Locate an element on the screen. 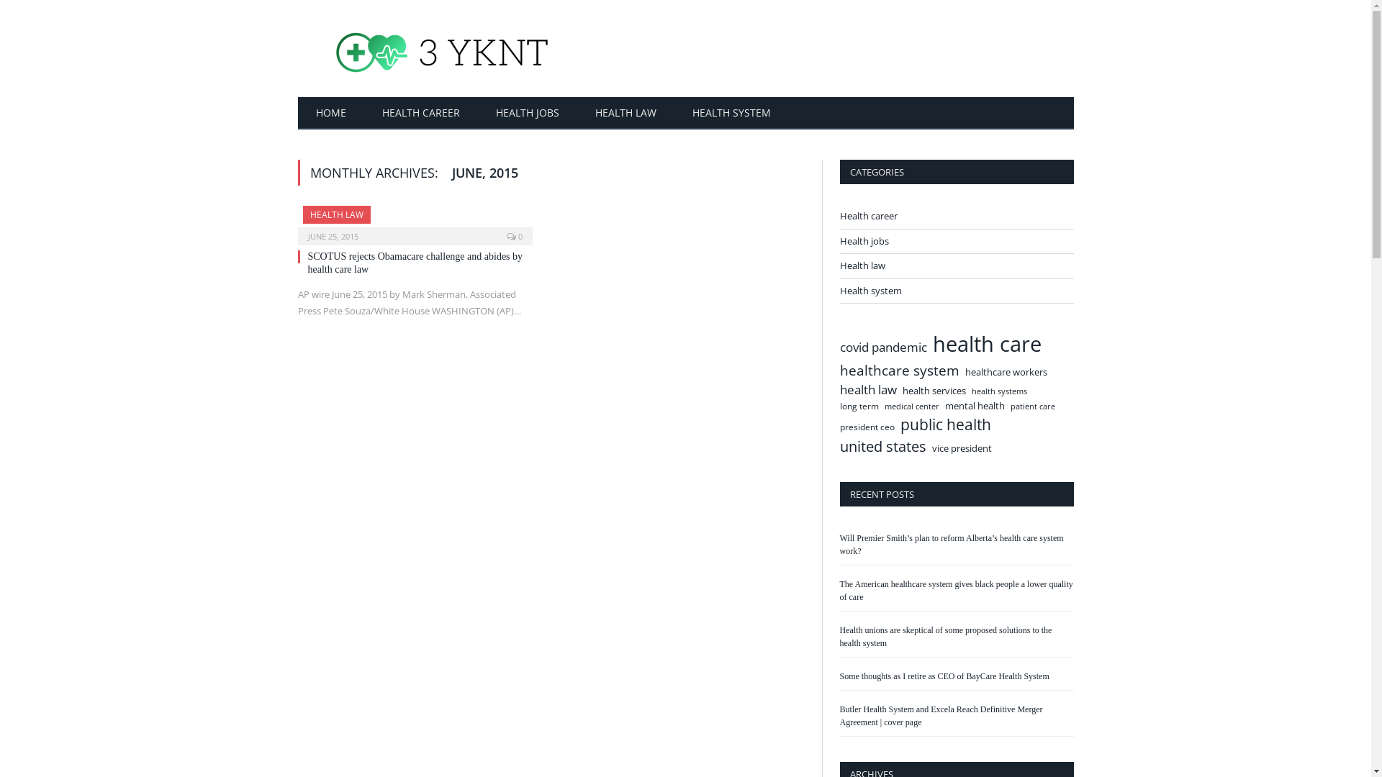  HEALTH LAW is located at coordinates (336, 214).